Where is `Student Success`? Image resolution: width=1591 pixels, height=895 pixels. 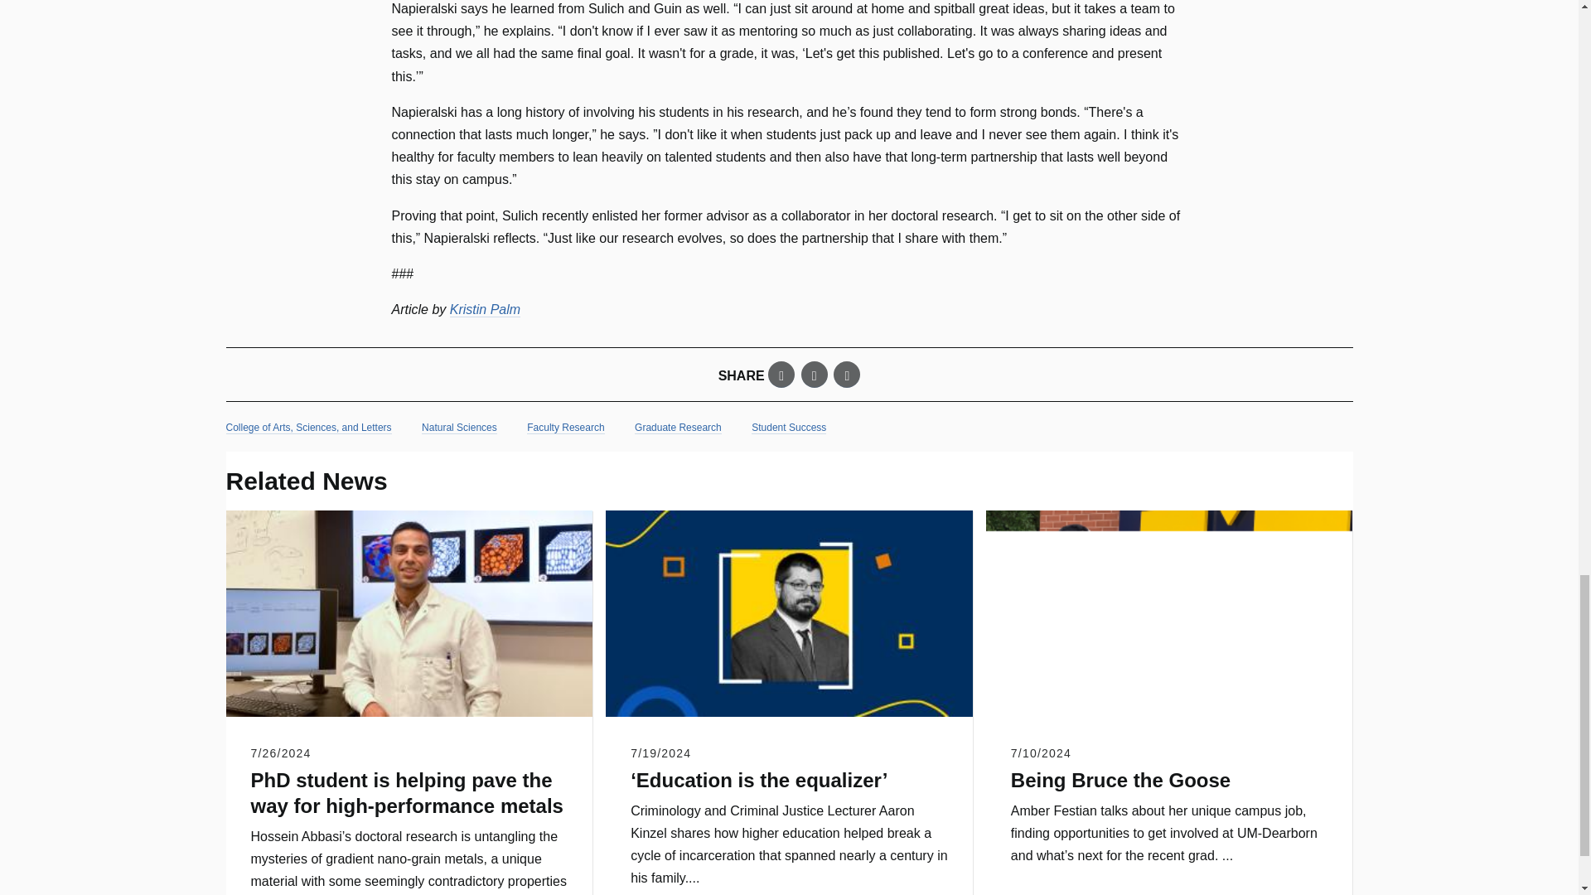
Student Success is located at coordinates (788, 428).